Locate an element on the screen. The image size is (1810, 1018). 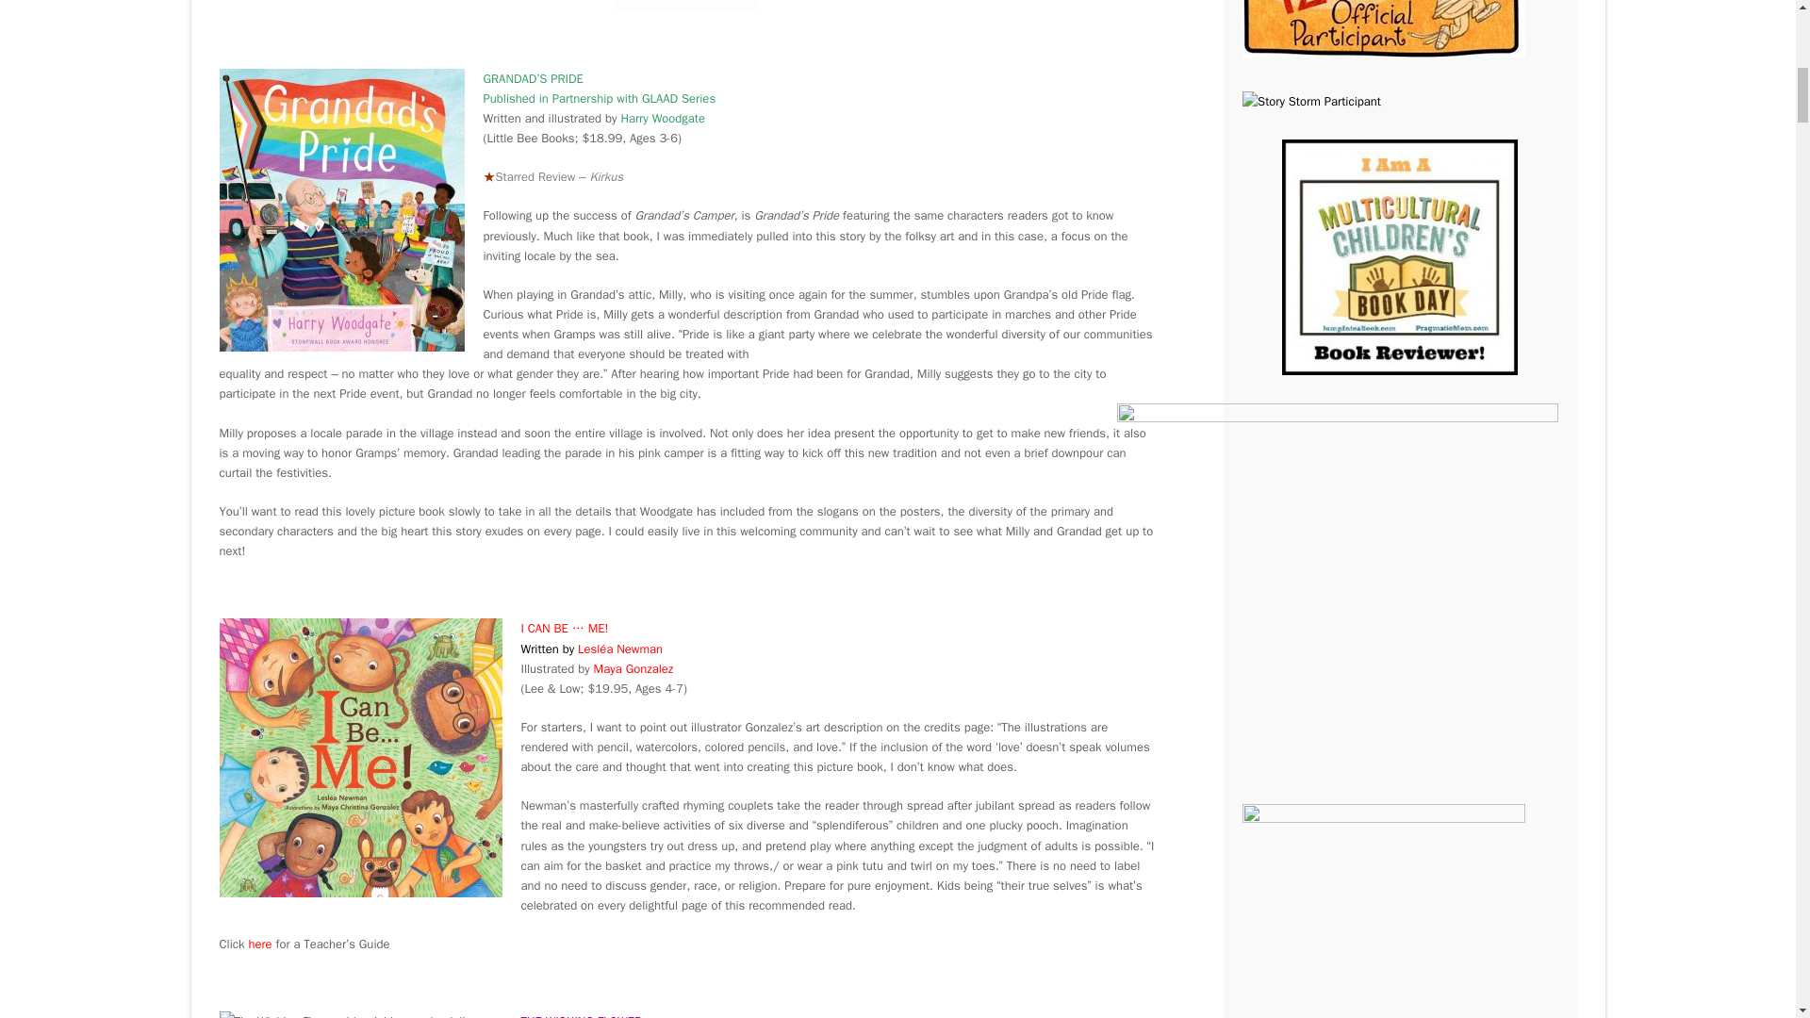
Pride rainbow graphic for roundup is located at coordinates (687, 6).